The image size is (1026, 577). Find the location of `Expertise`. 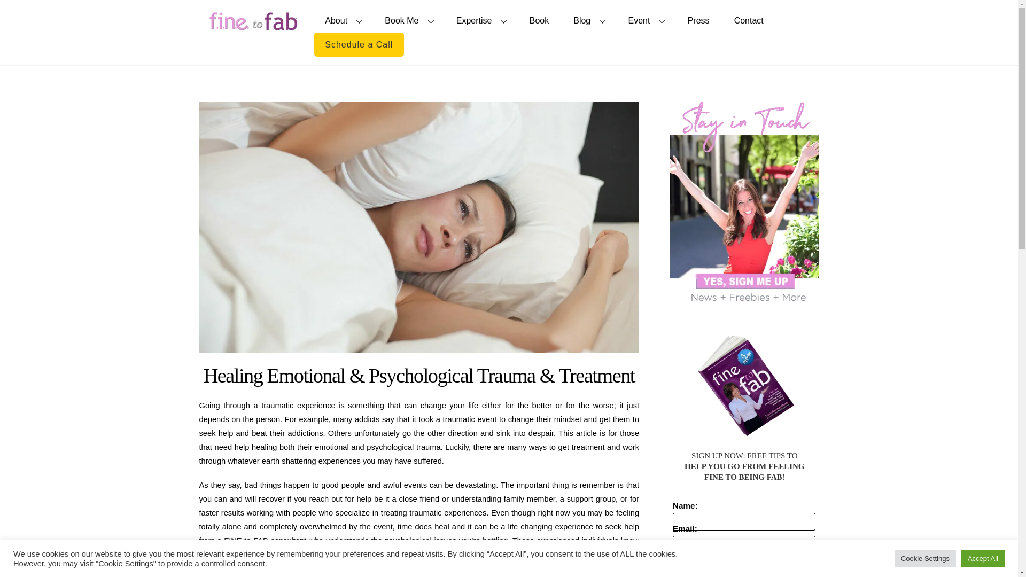

Expertise is located at coordinates (480, 20).